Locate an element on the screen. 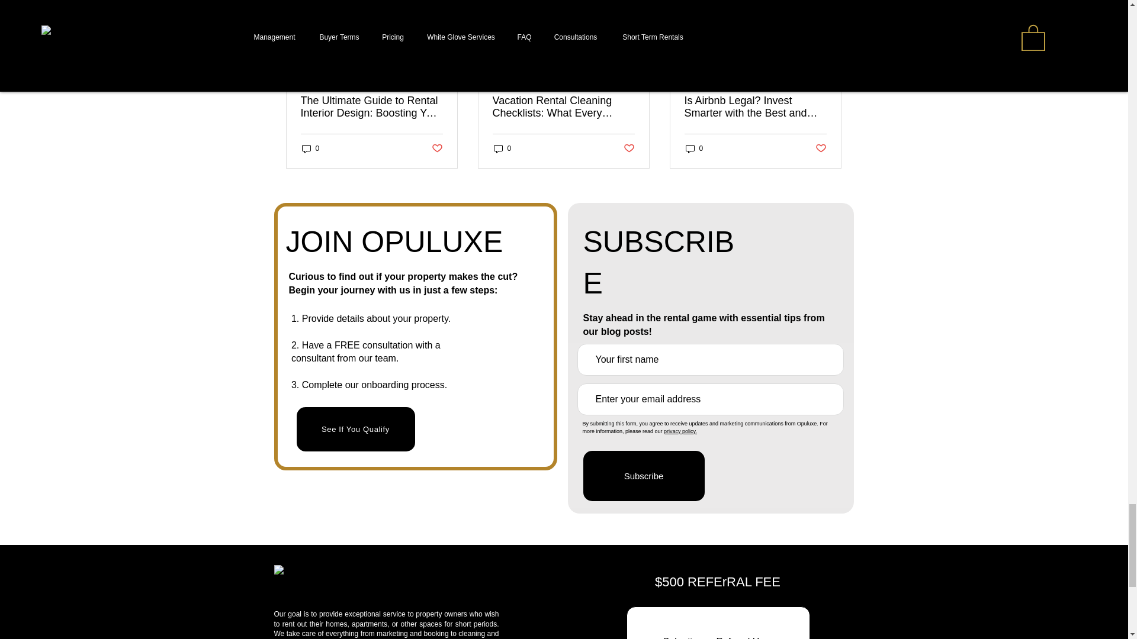 Image resolution: width=1137 pixels, height=639 pixels. privacy policy. is located at coordinates (680, 431).